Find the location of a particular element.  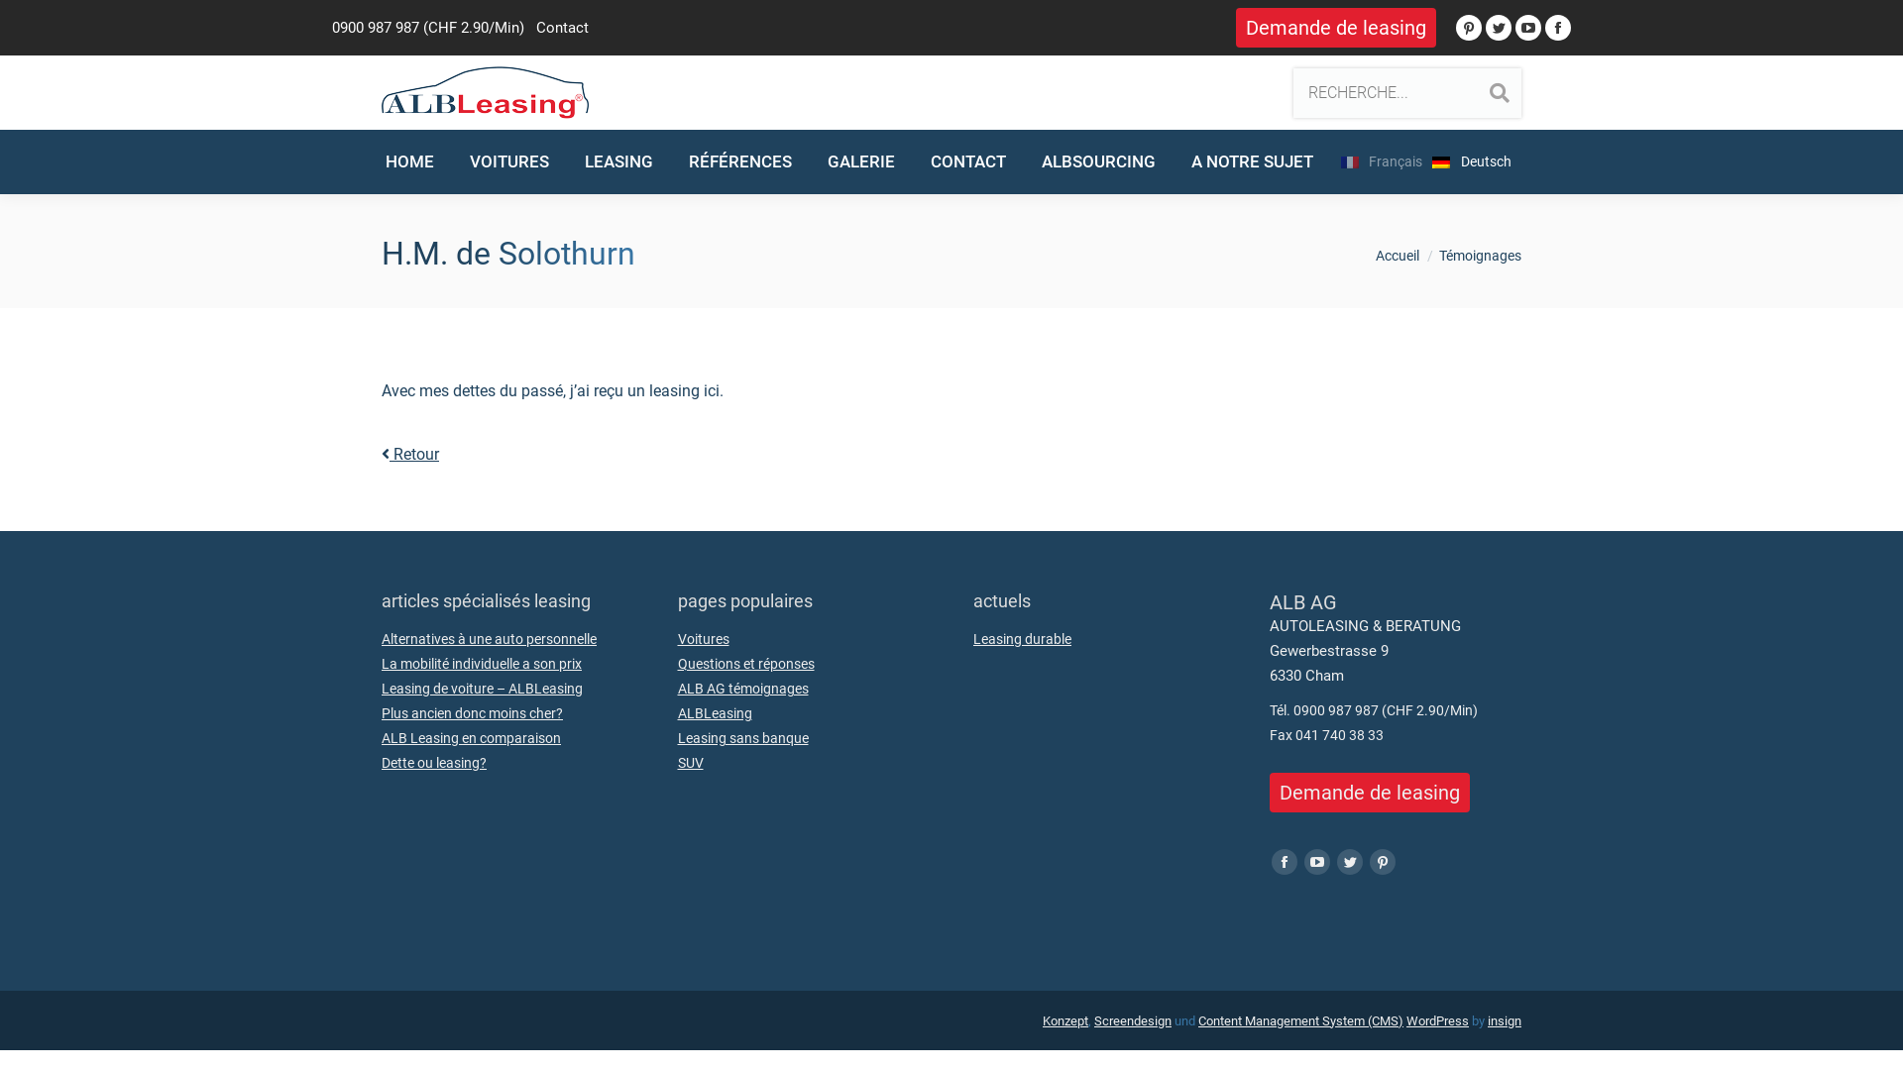

Pinterest is located at coordinates (1383, 862).